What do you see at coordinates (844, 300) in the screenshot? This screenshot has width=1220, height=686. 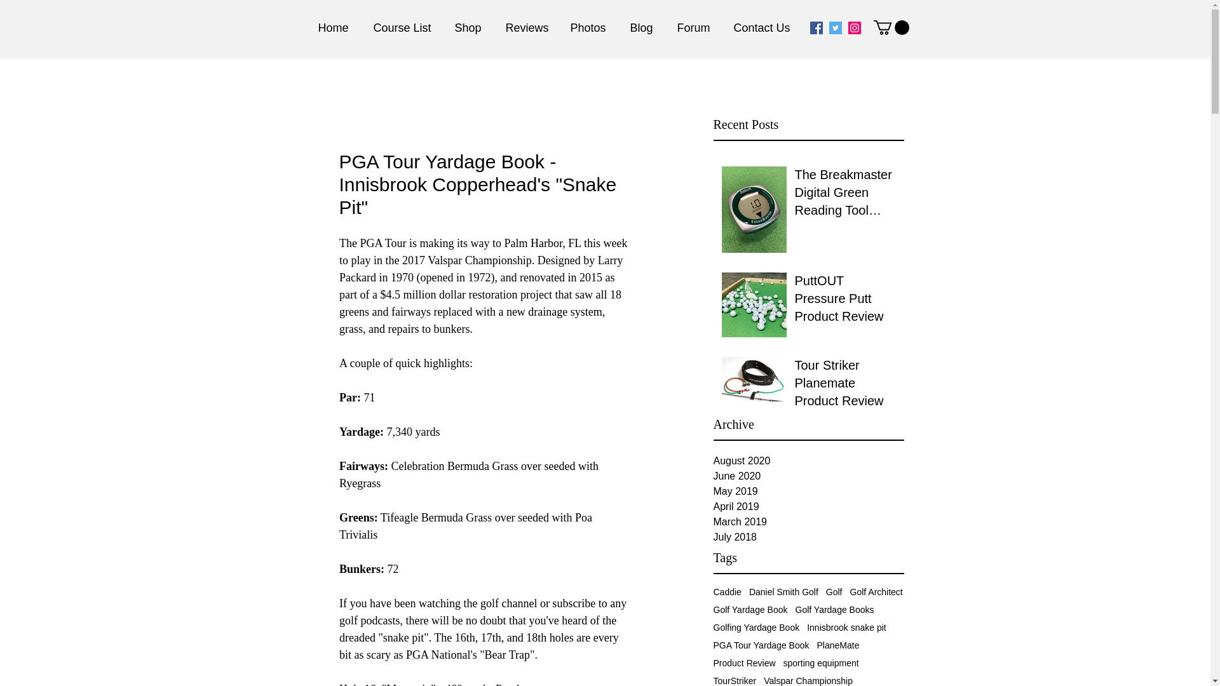 I see `PuttOUT Pressure Putt Product Review` at bounding box center [844, 300].